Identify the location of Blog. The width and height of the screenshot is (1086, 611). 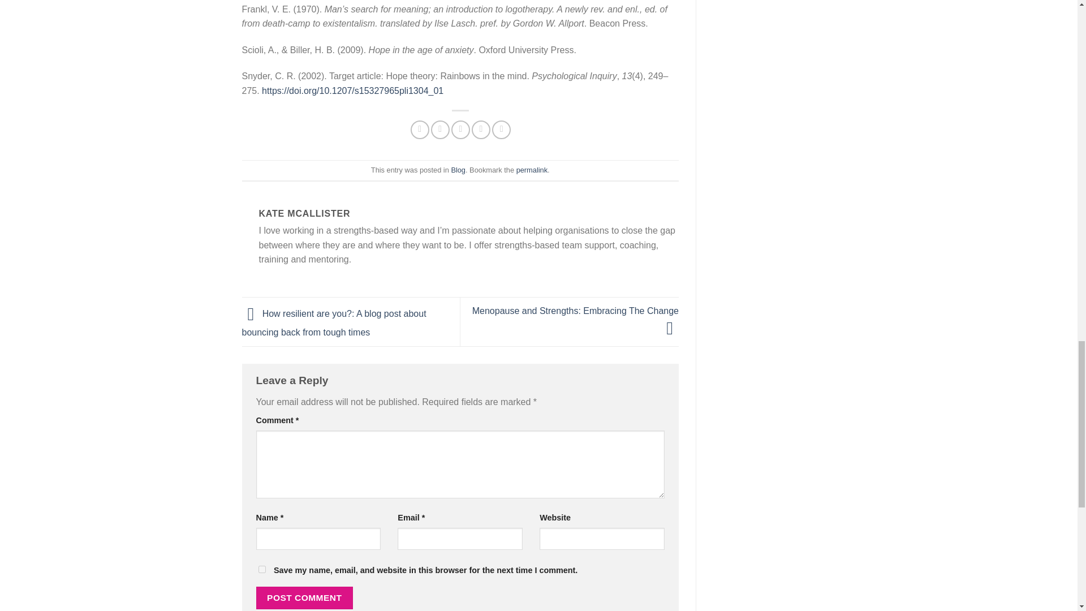
(458, 170).